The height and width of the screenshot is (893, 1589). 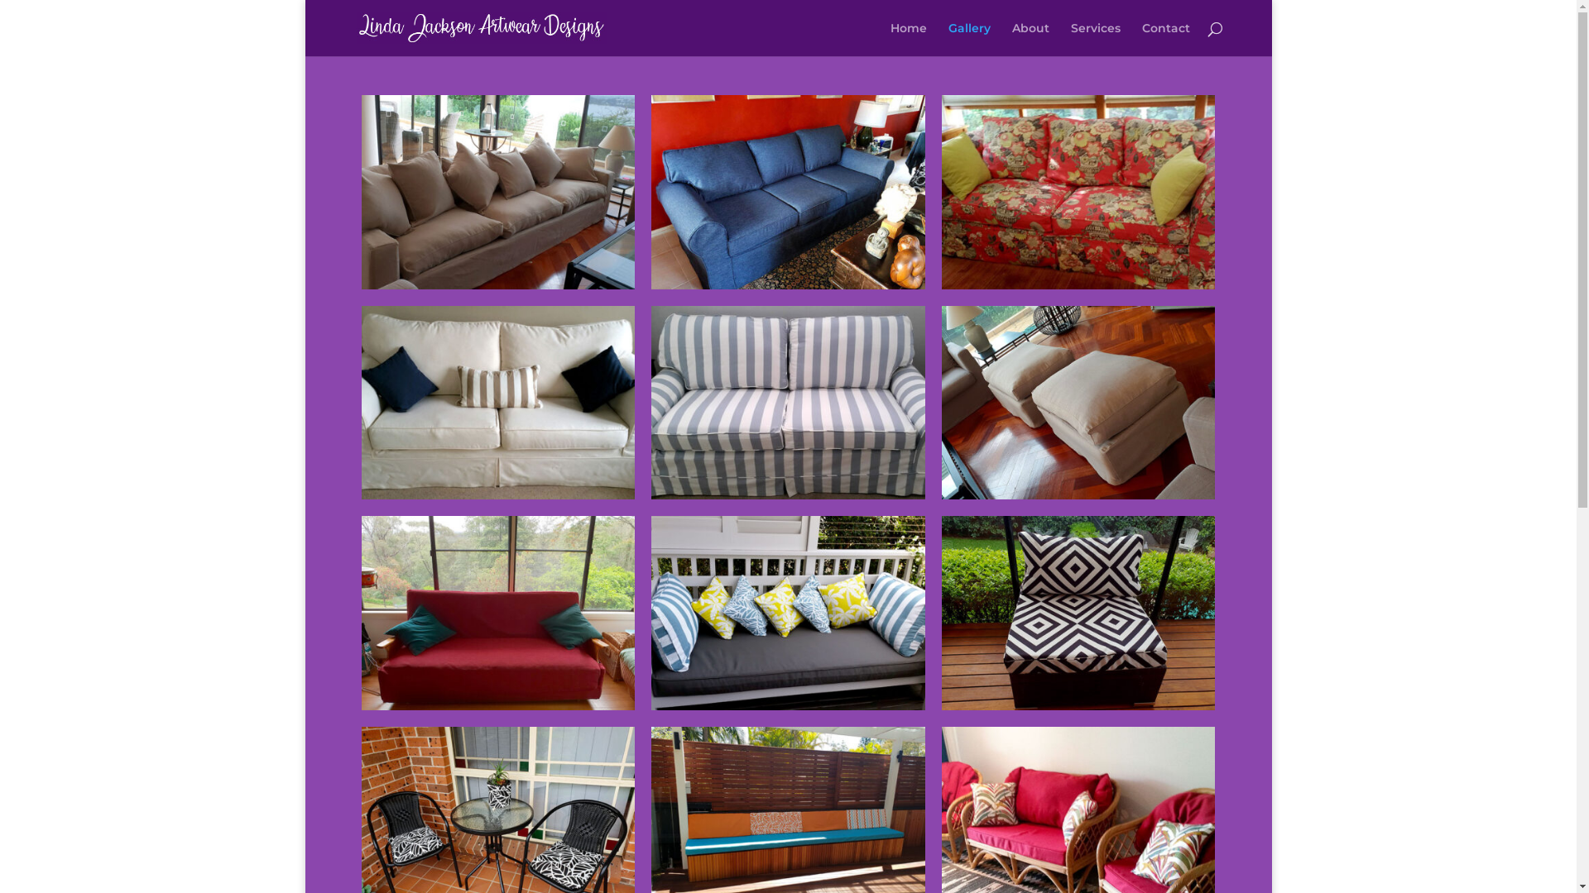 What do you see at coordinates (909, 40) in the screenshot?
I see `Home` at bounding box center [909, 40].